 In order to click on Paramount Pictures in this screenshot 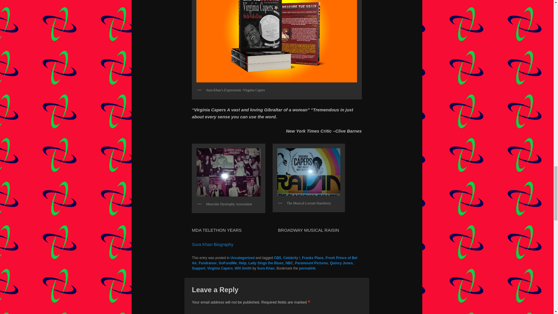, I will do `click(312, 263)`.